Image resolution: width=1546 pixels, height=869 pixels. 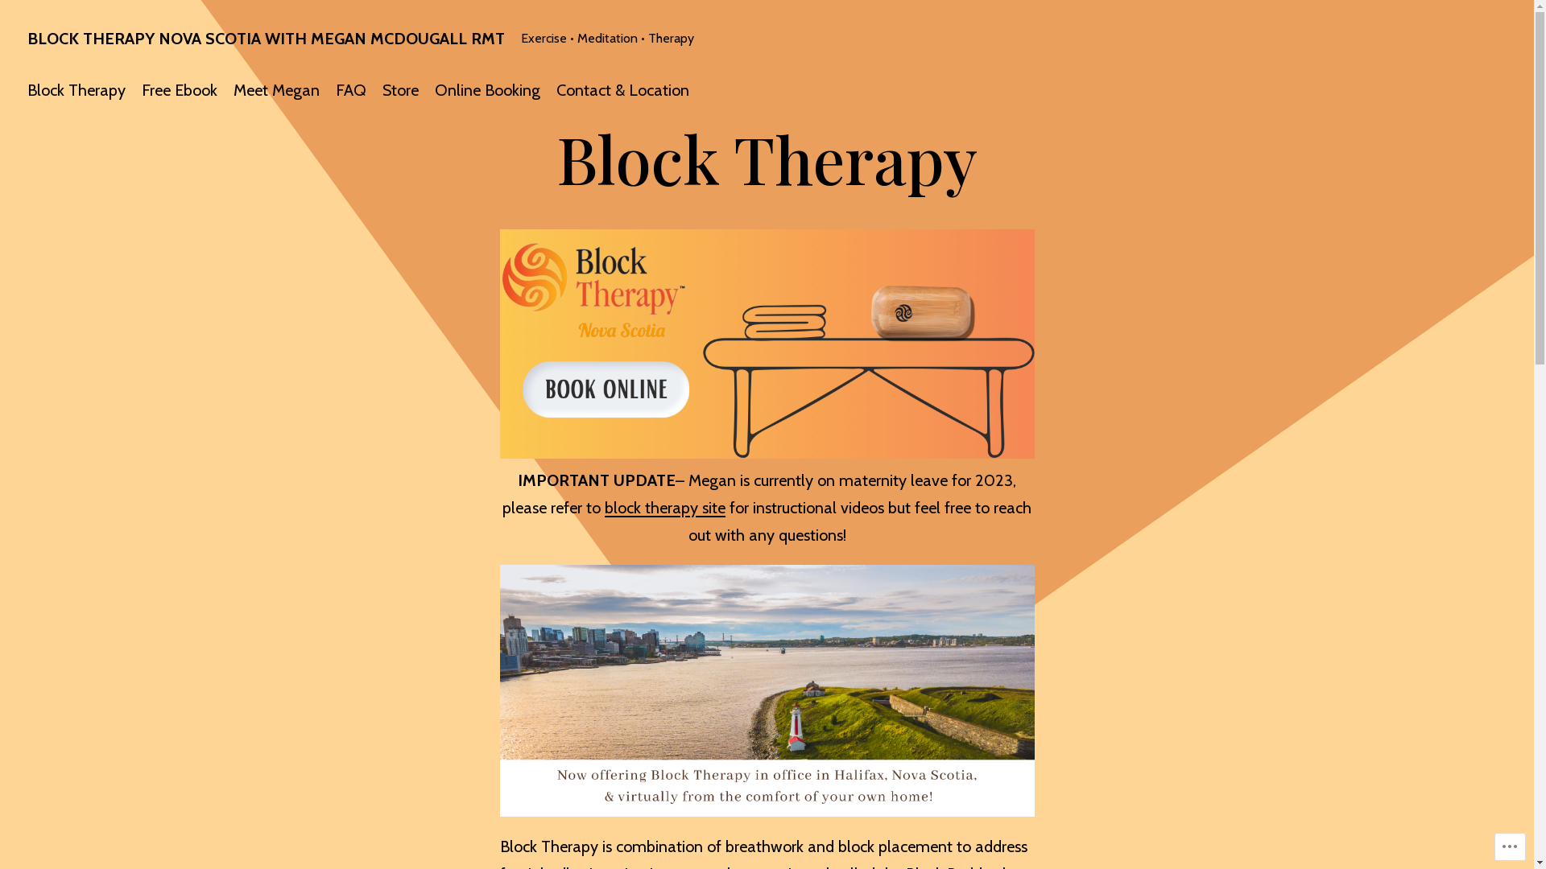 What do you see at coordinates (623, 90) in the screenshot?
I see `Contact & Location` at bounding box center [623, 90].